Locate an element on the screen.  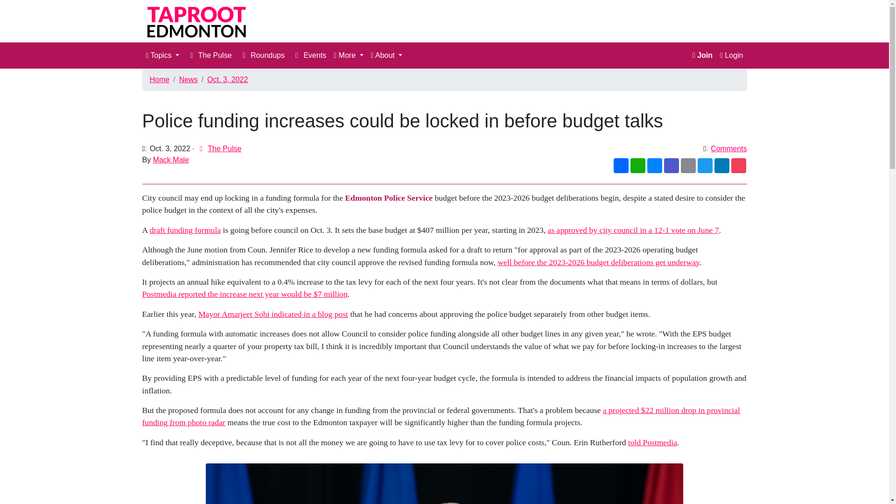
About is located at coordinates (387, 56).